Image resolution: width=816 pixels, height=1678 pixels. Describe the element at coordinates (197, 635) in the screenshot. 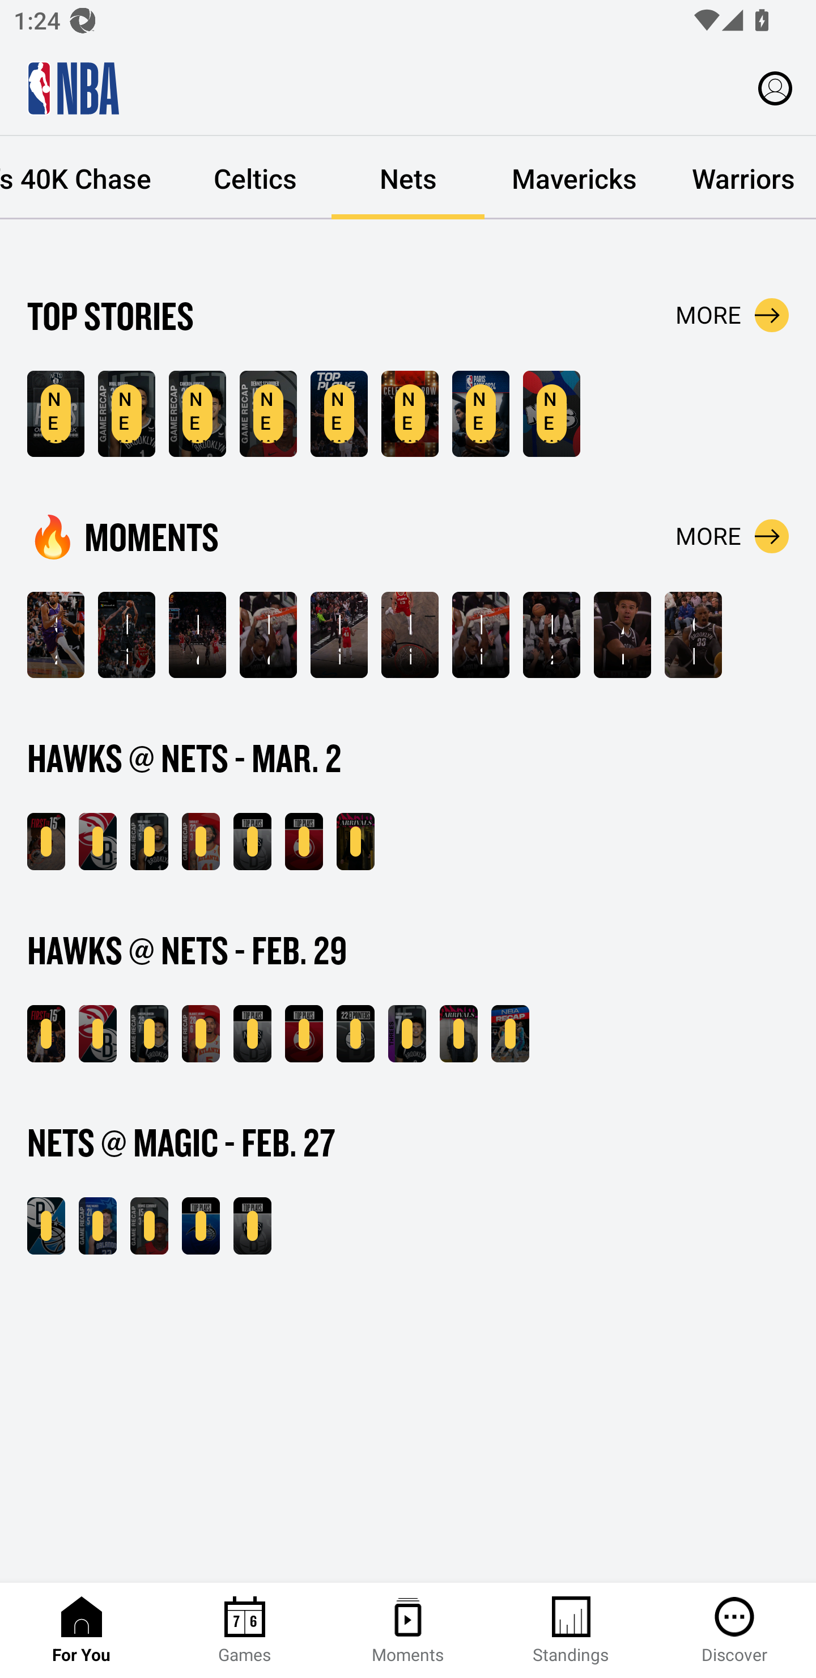

I see `Dennis Schroder gets the 3 to fall` at that location.